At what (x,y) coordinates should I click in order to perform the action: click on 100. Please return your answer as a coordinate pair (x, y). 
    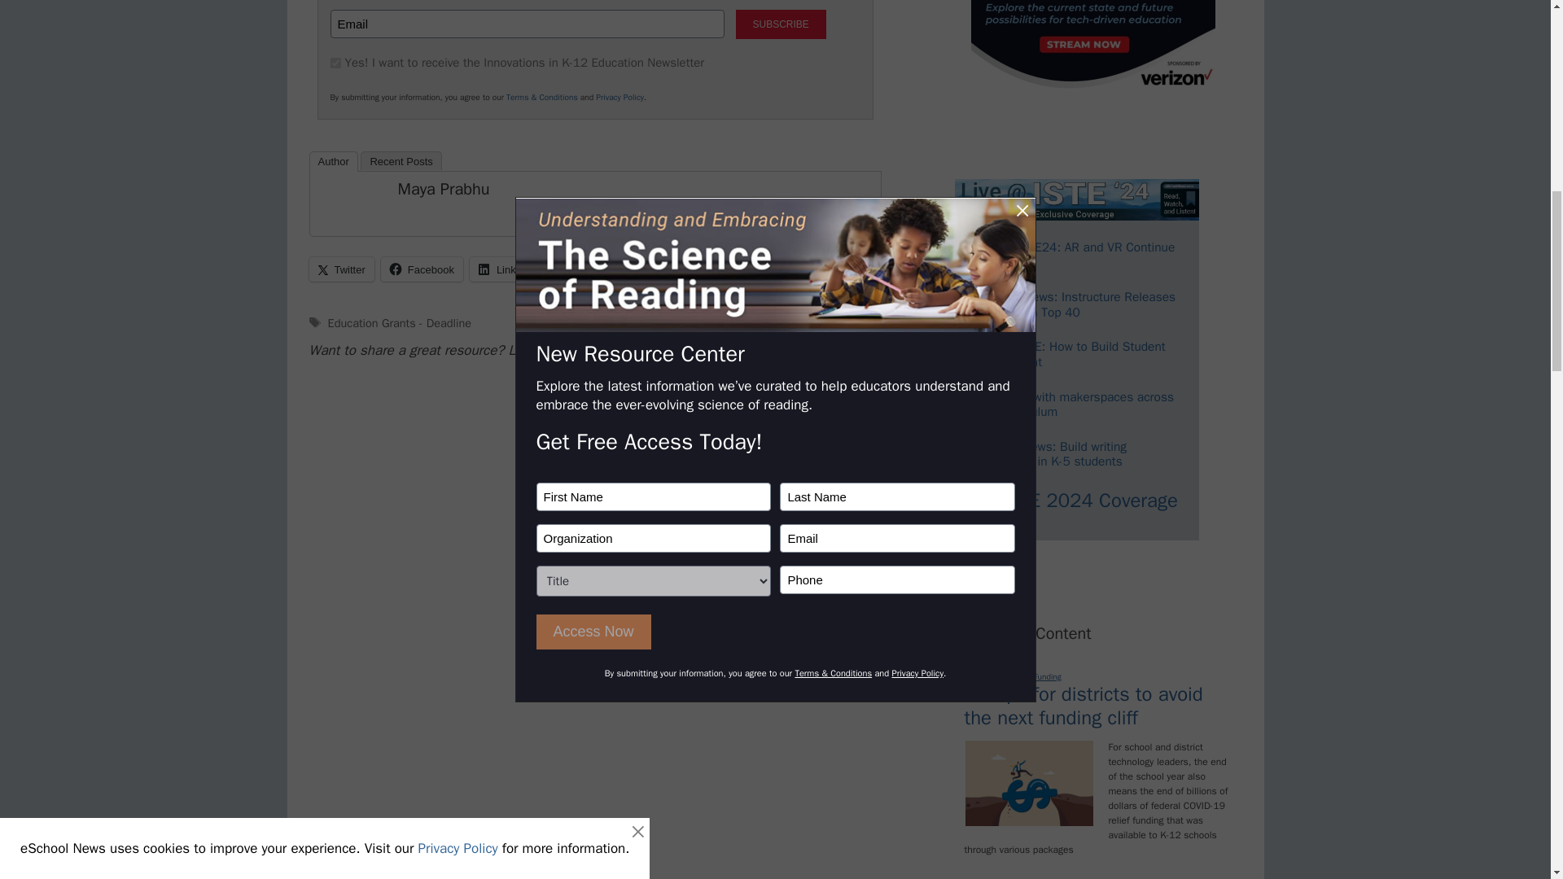
    Looking at the image, I should click on (335, 63).